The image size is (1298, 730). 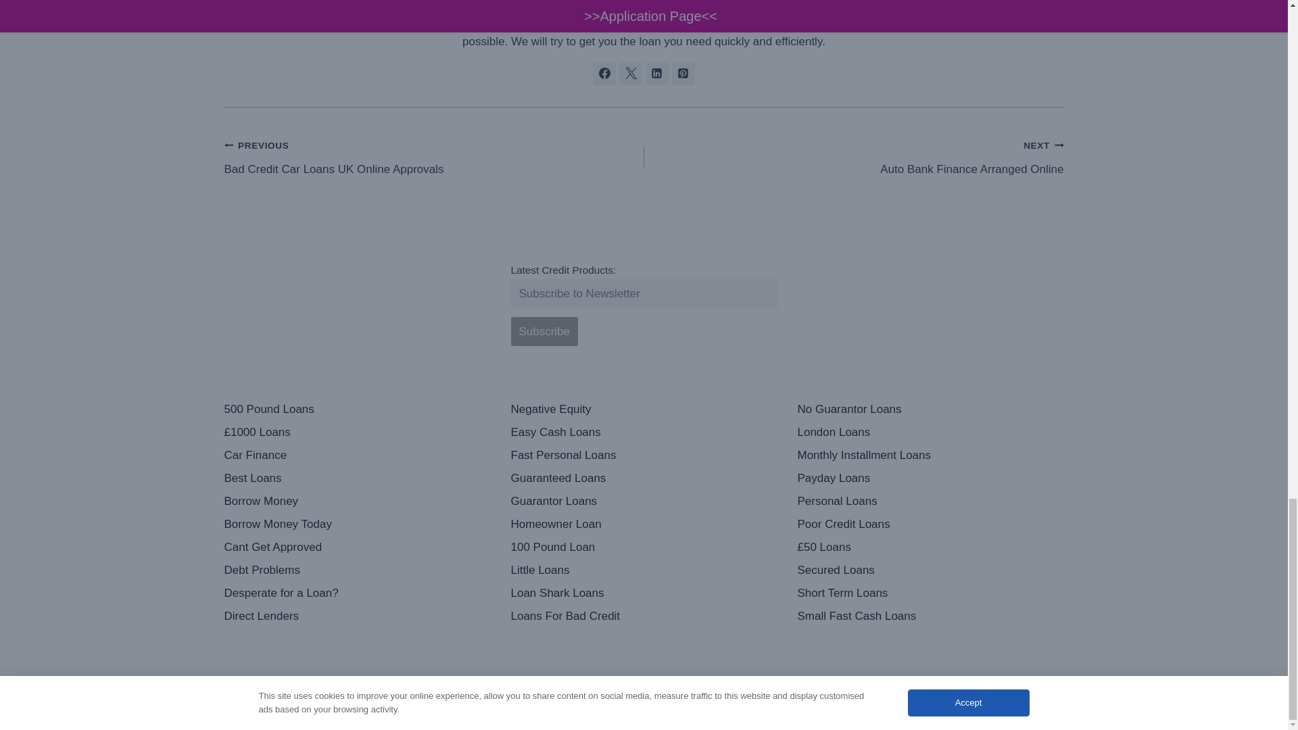 I want to click on Follow Brian Hillier on Facebook, so click(x=604, y=73).